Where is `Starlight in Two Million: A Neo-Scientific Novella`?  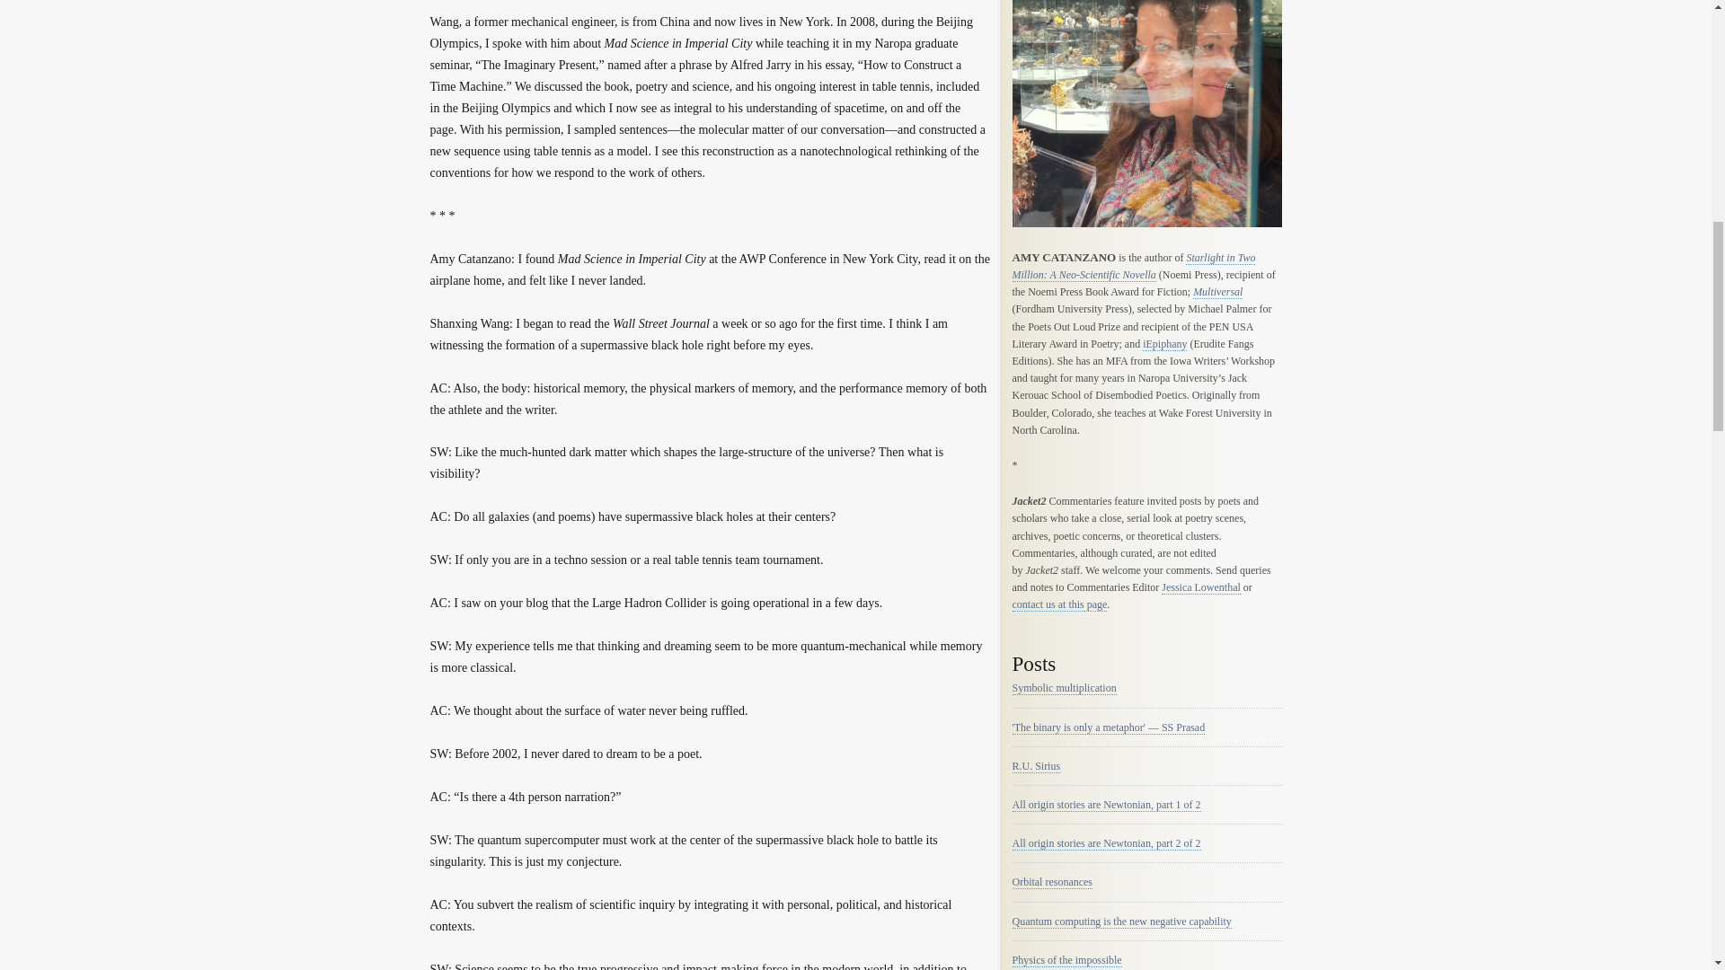
Starlight in Two Million: A Neo-Scientific Novella is located at coordinates (1133, 266).